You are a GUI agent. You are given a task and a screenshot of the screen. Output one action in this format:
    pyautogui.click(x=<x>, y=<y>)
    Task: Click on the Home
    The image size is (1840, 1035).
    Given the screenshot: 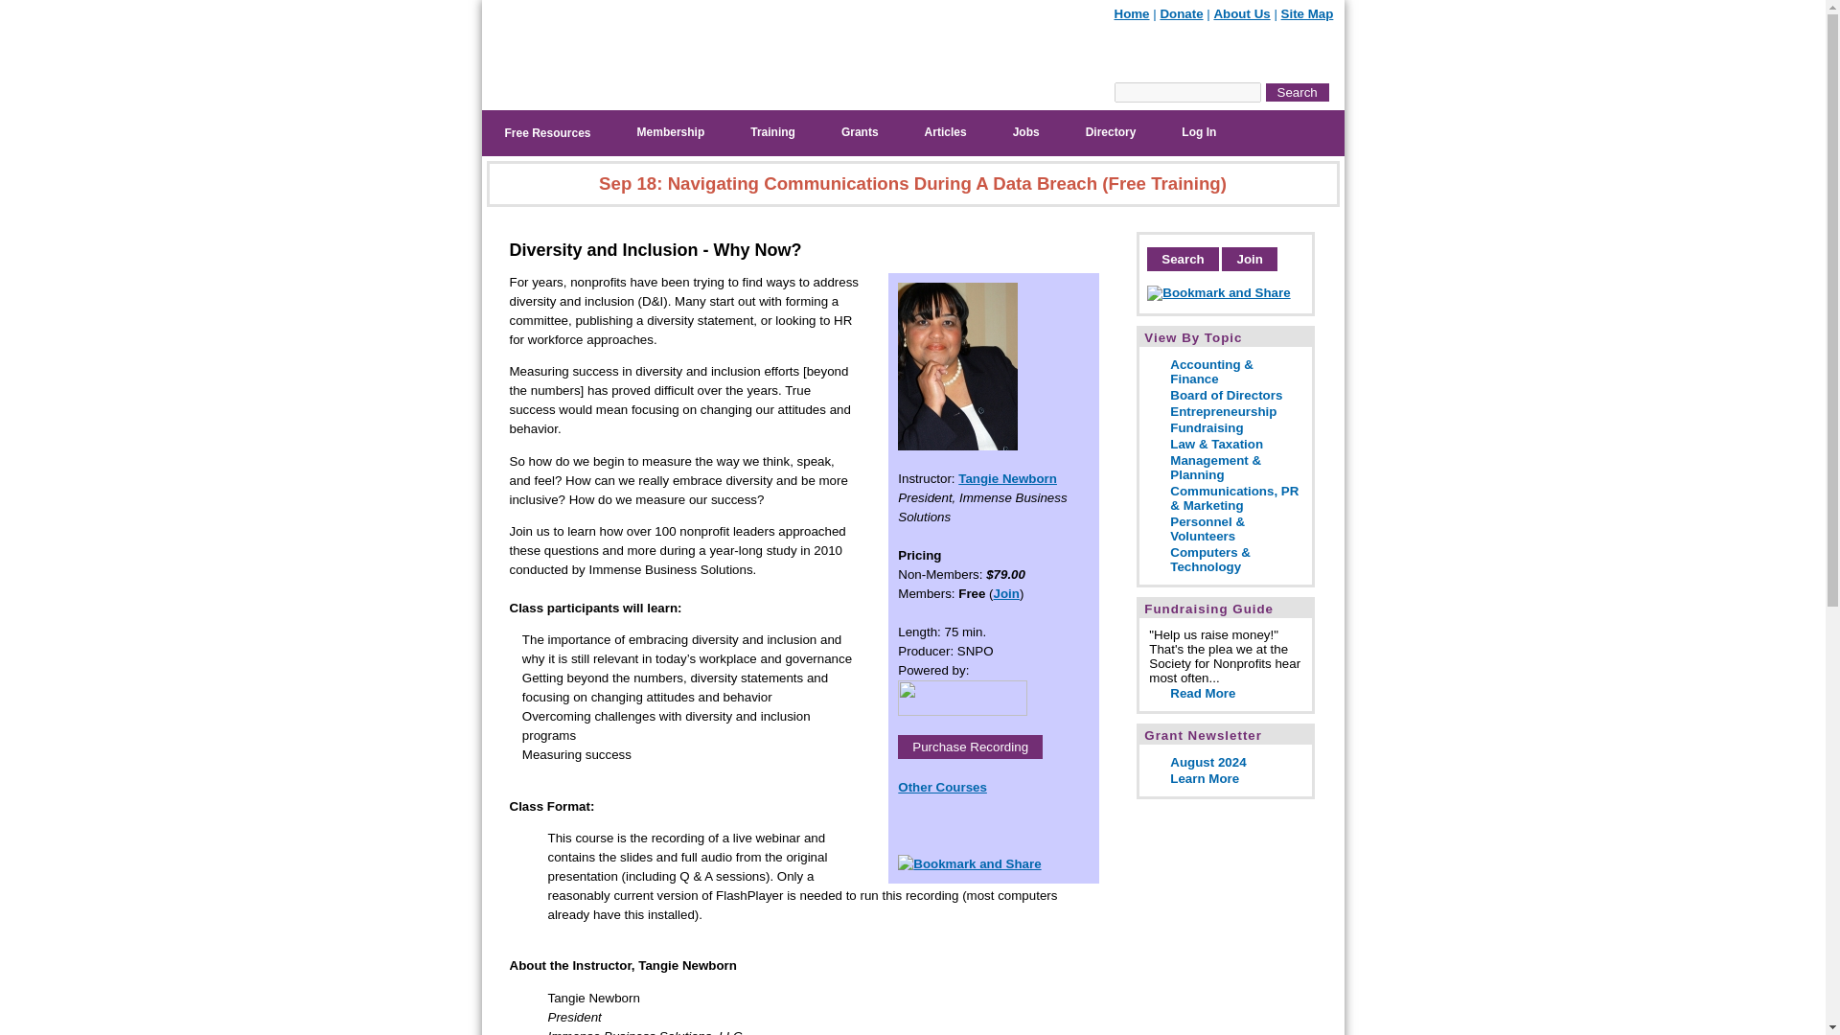 What is the action you would take?
    pyautogui.click(x=1131, y=13)
    